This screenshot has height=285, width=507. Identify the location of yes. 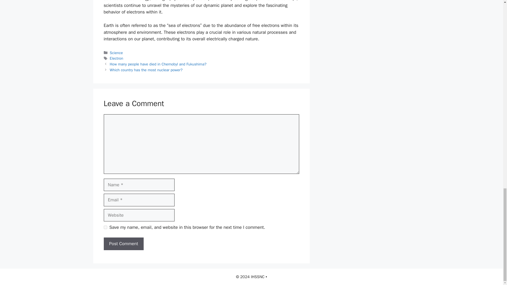
(105, 227).